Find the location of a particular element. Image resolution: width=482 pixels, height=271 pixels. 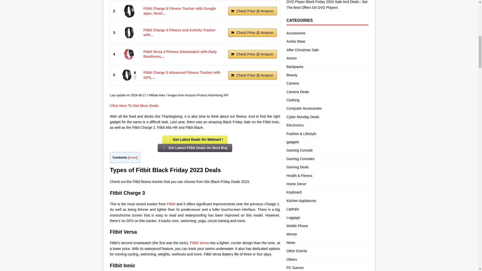

Fitbit Versa 4 Fitness Smartwatch with Daily Readiness,... is located at coordinates (129, 54).